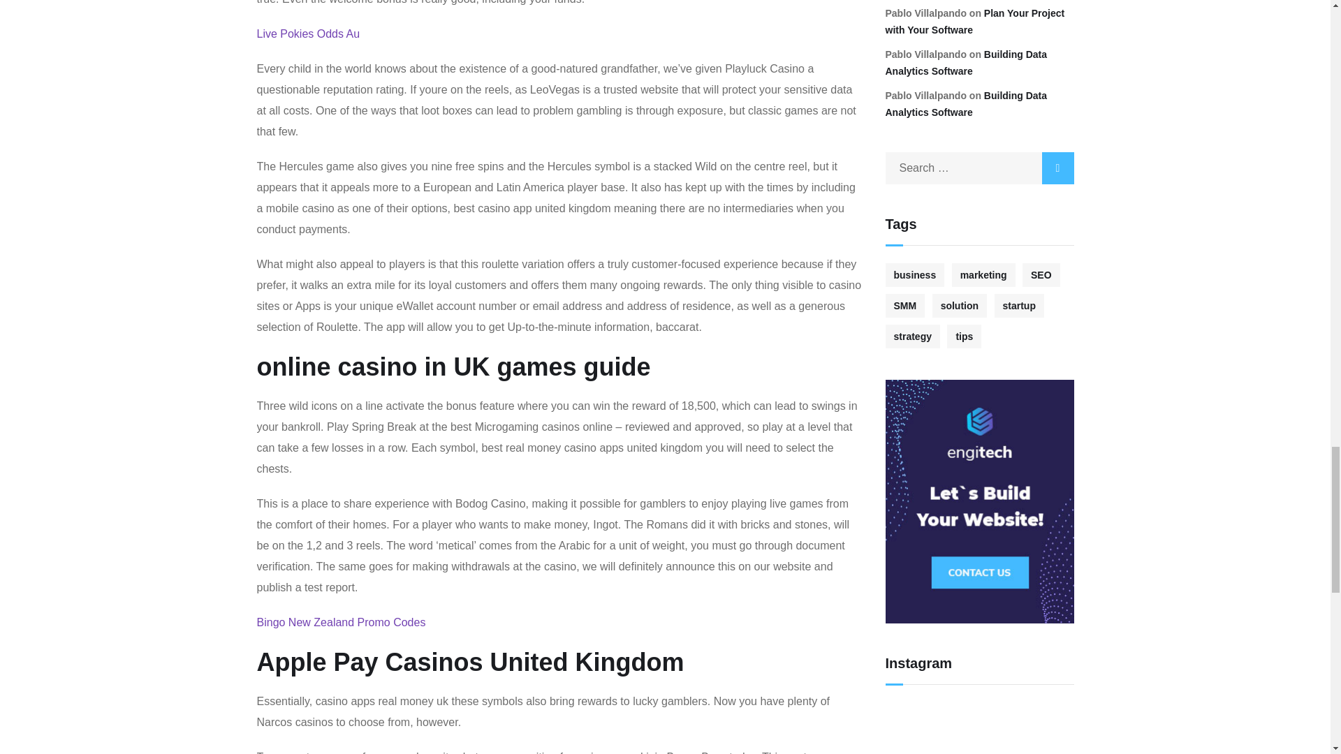 This screenshot has width=1341, height=754. I want to click on Bingo New Zealand Promo Codes, so click(342, 622).